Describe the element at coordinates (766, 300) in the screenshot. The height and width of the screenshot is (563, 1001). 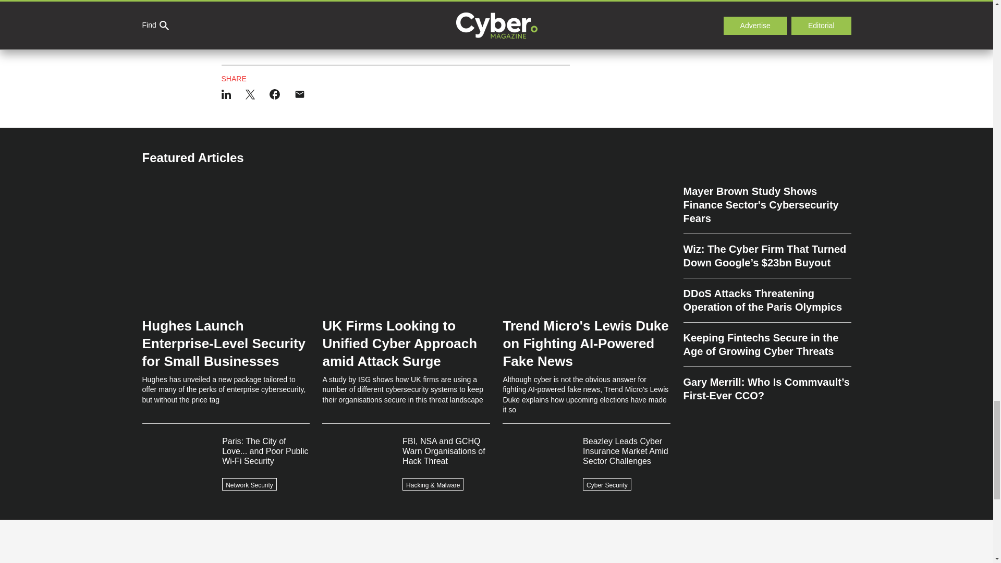
I see `DDoS Attacks Threatening Operation of the Paris Olympics` at that location.